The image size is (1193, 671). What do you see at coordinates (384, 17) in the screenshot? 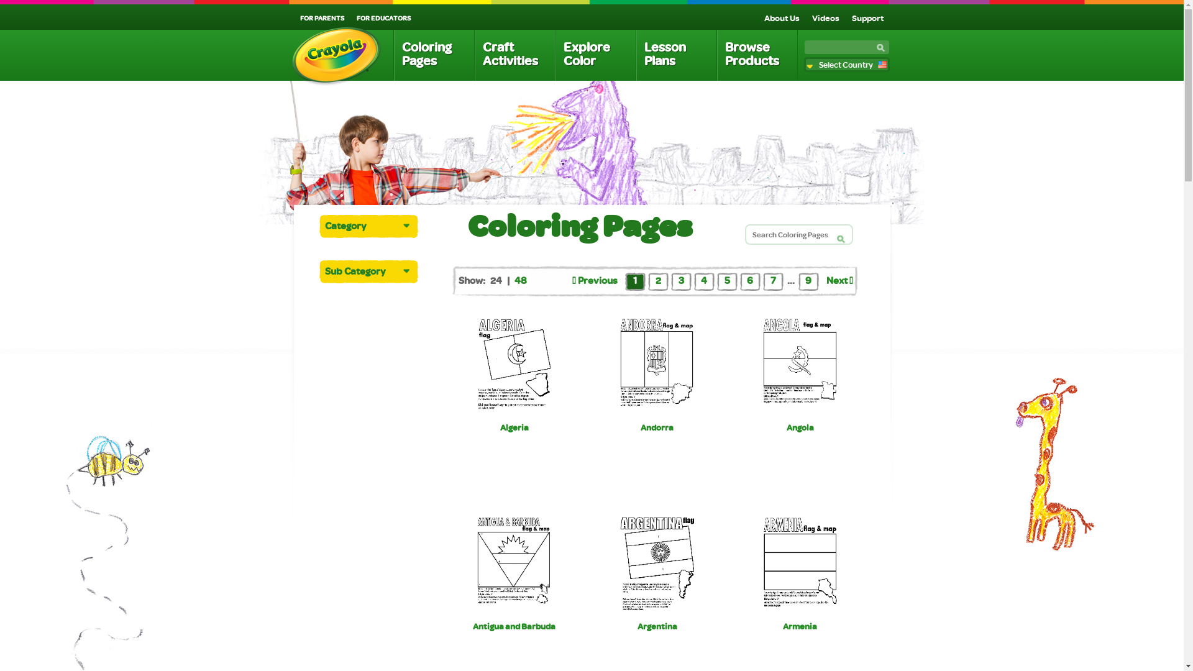
I see `FOR EDUCATORS` at bounding box center [384, 17].